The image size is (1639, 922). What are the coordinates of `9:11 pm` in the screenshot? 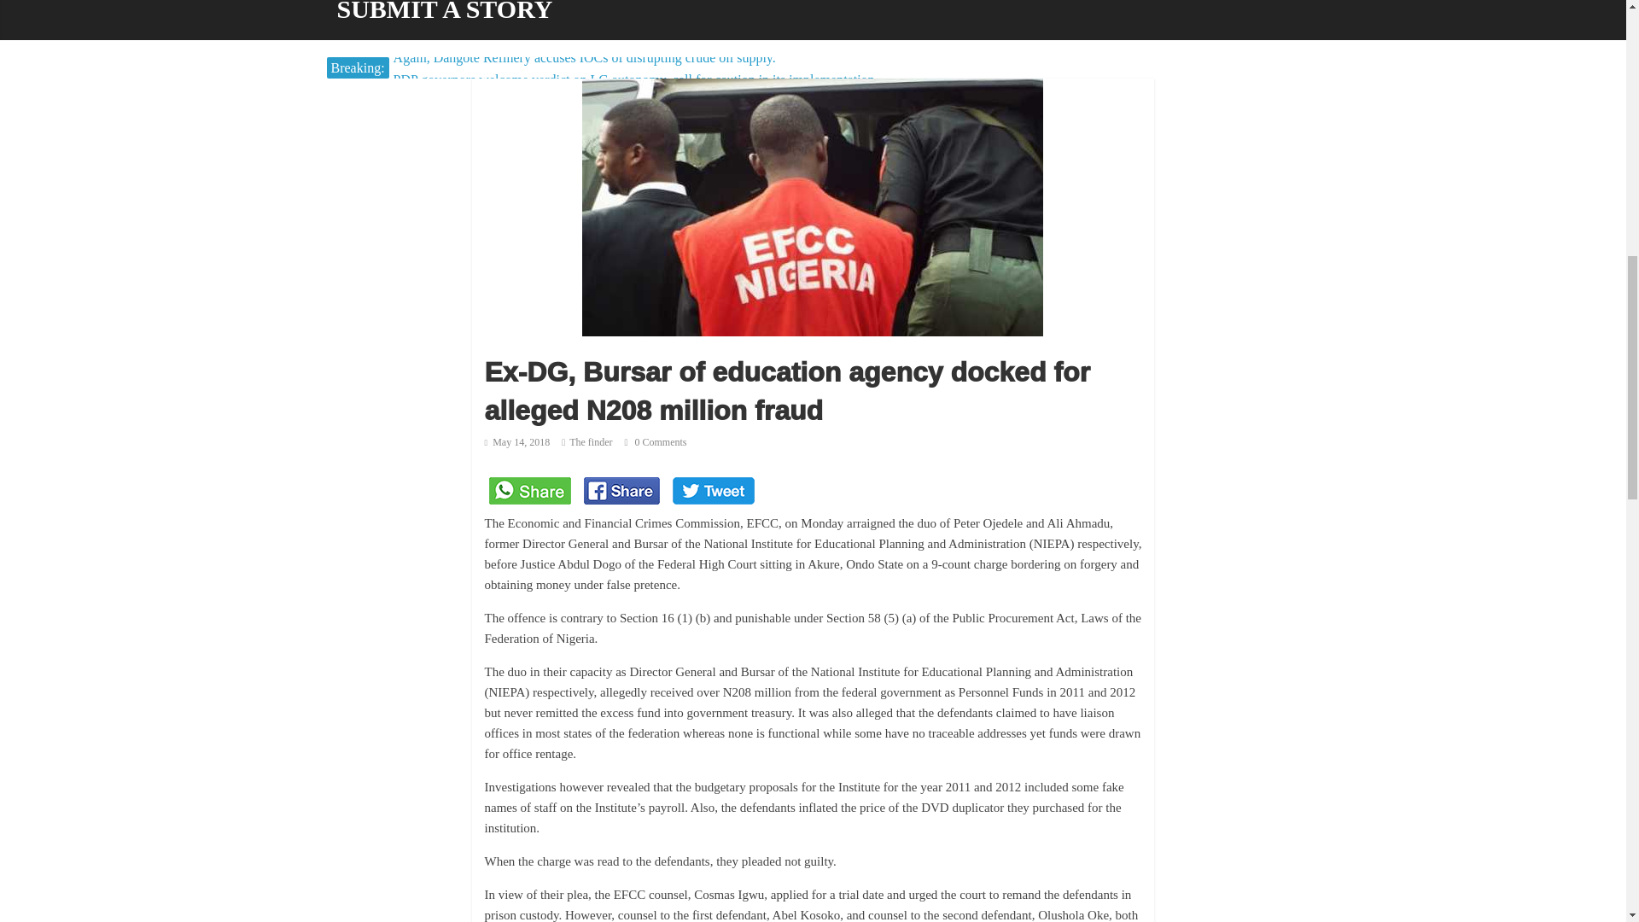 It's located at (517, 441).